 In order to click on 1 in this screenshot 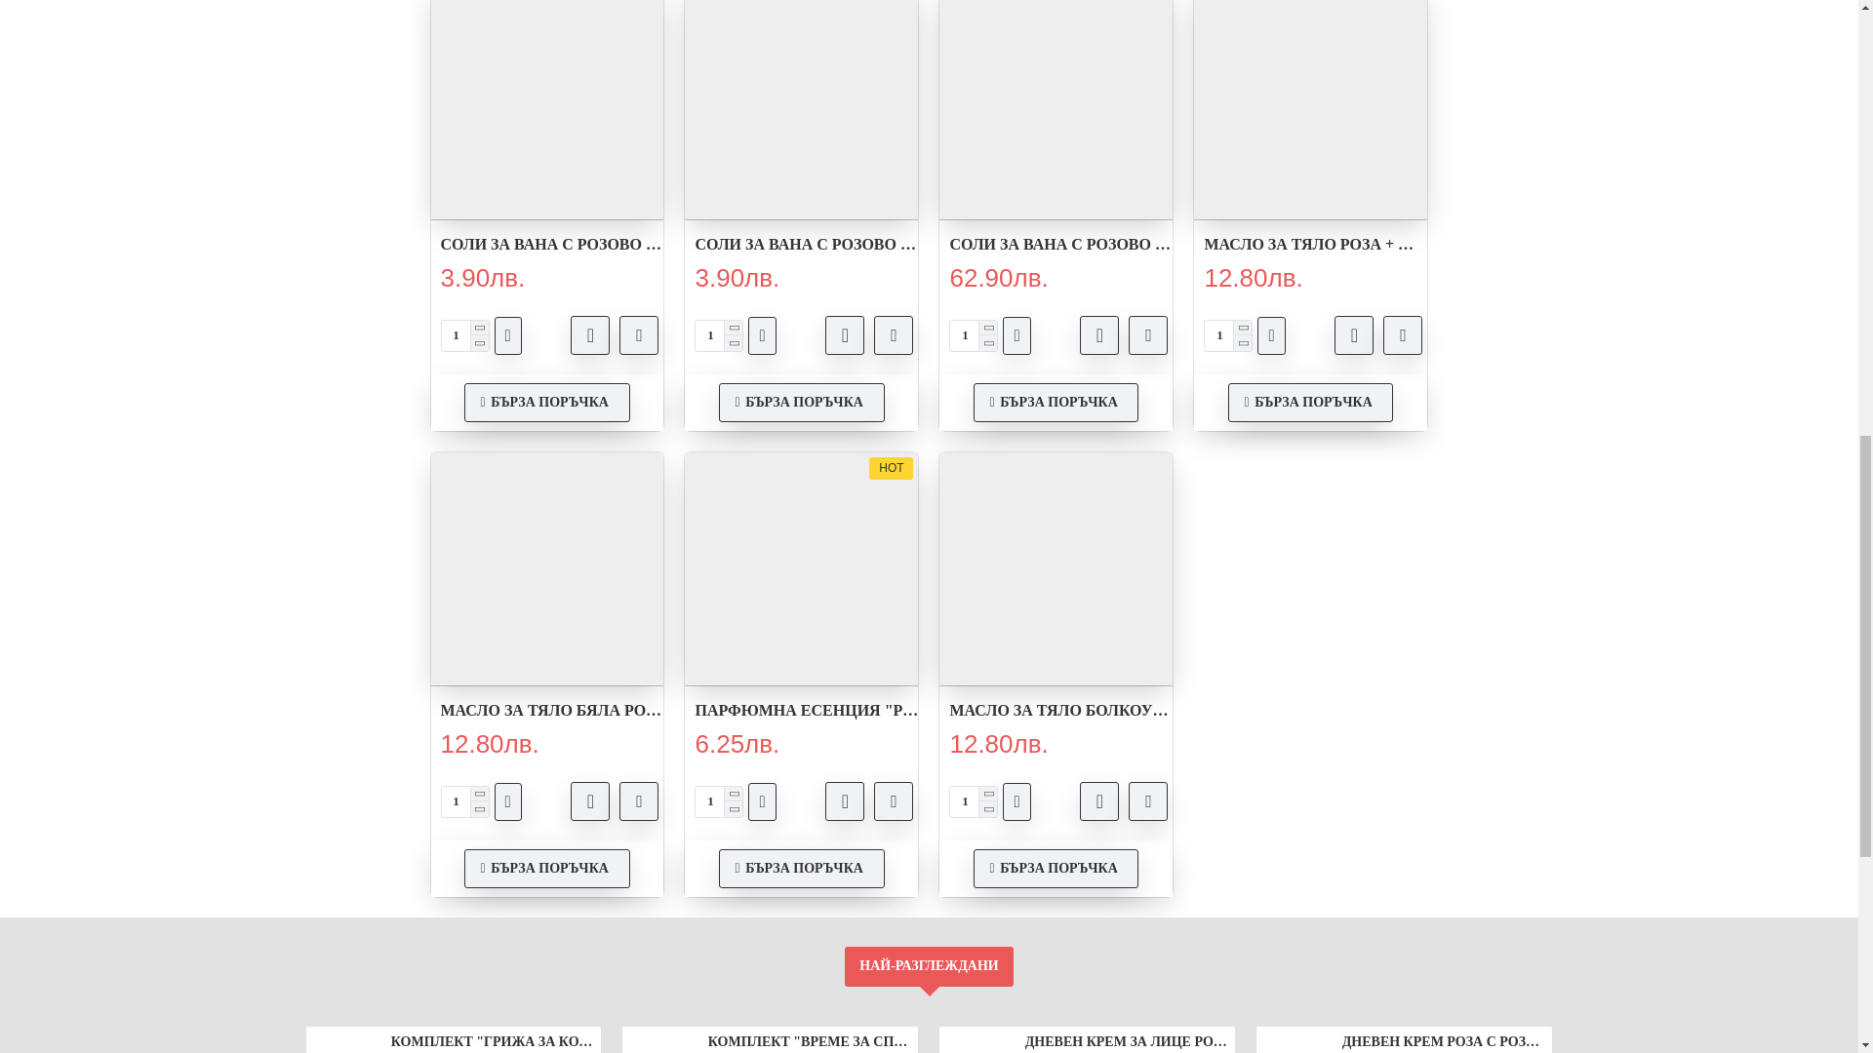, I will do `click(463, 801)`.